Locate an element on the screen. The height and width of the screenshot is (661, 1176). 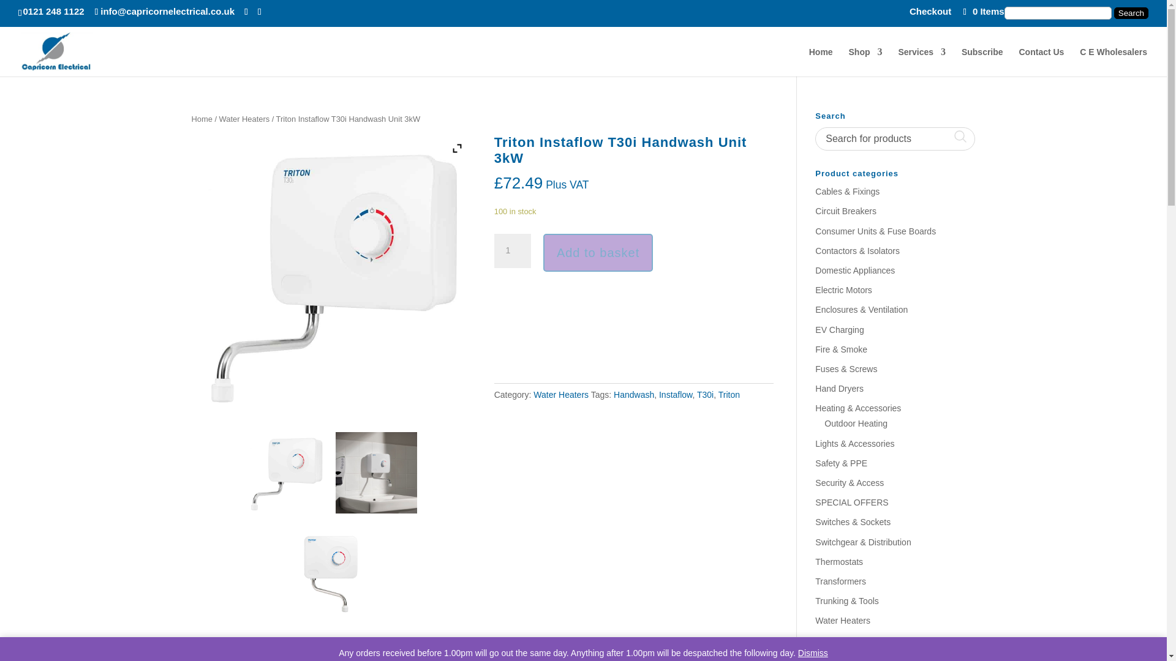
Search is located at coordinates (1131, 13).